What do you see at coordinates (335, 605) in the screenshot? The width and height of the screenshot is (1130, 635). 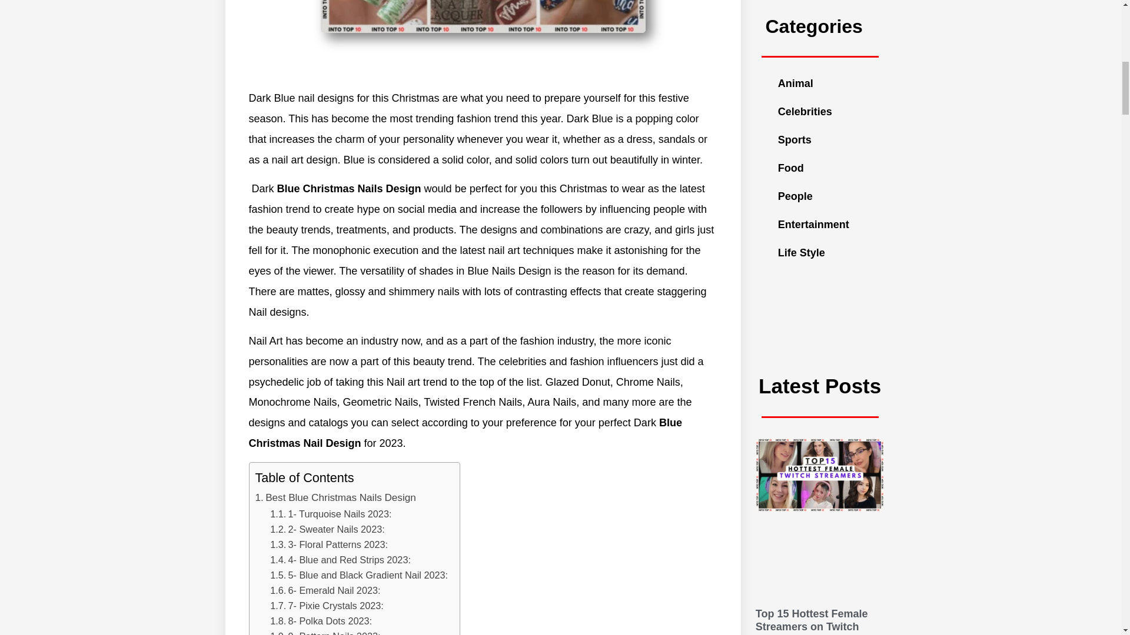 I see `7- Pixie Crystals 2023:` at bounding box center [335, 605].